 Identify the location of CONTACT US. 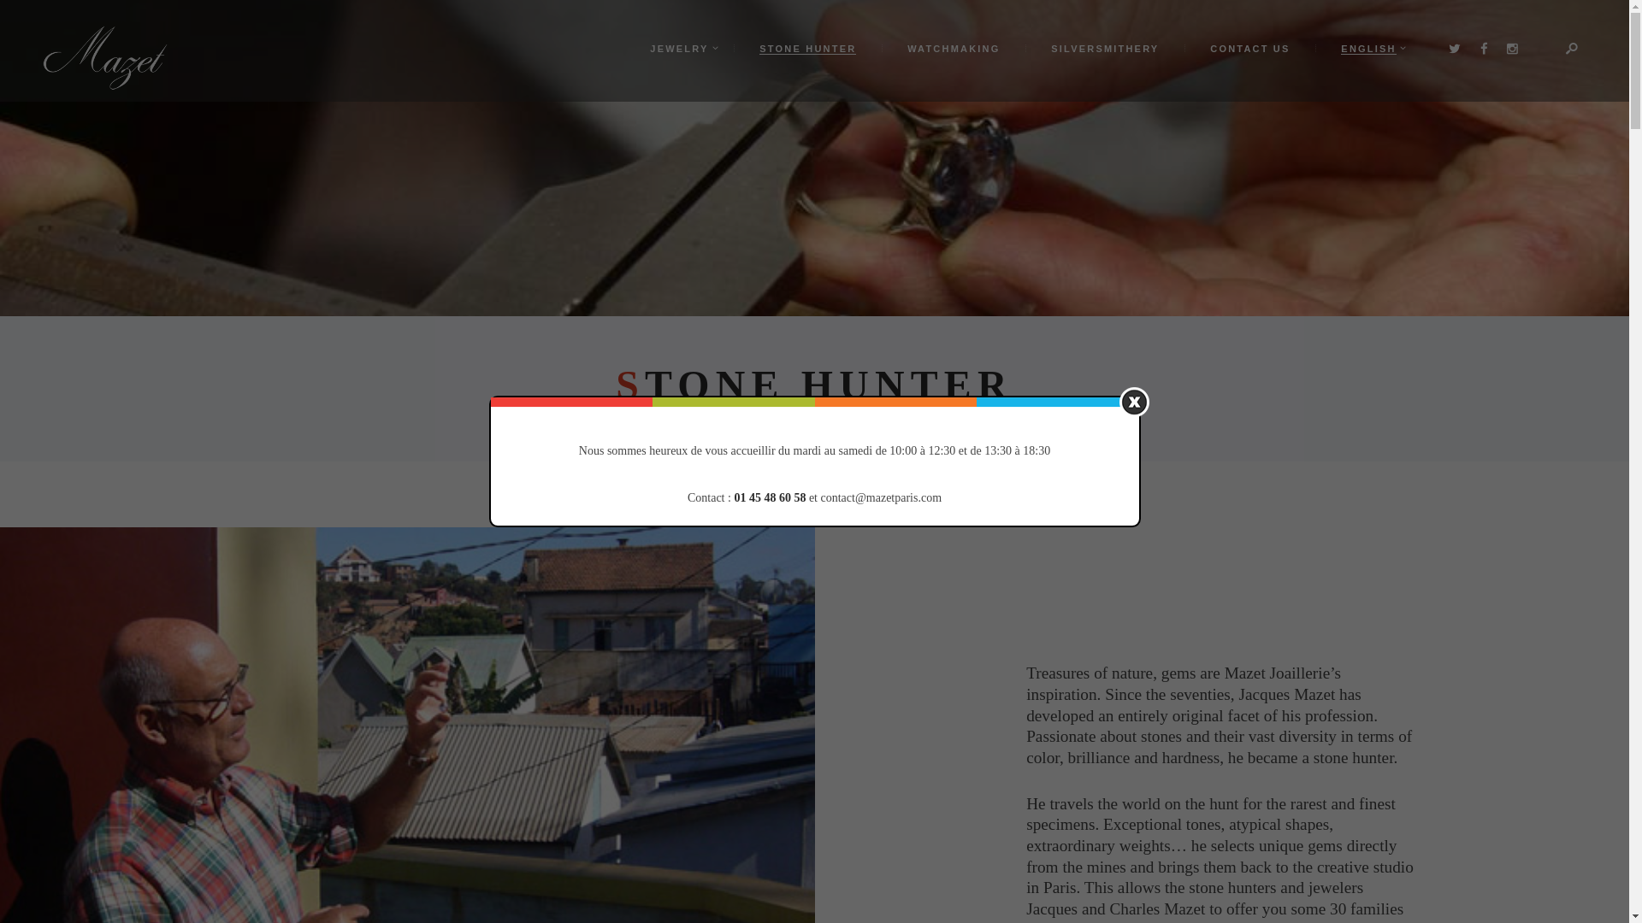
(1249, 48).